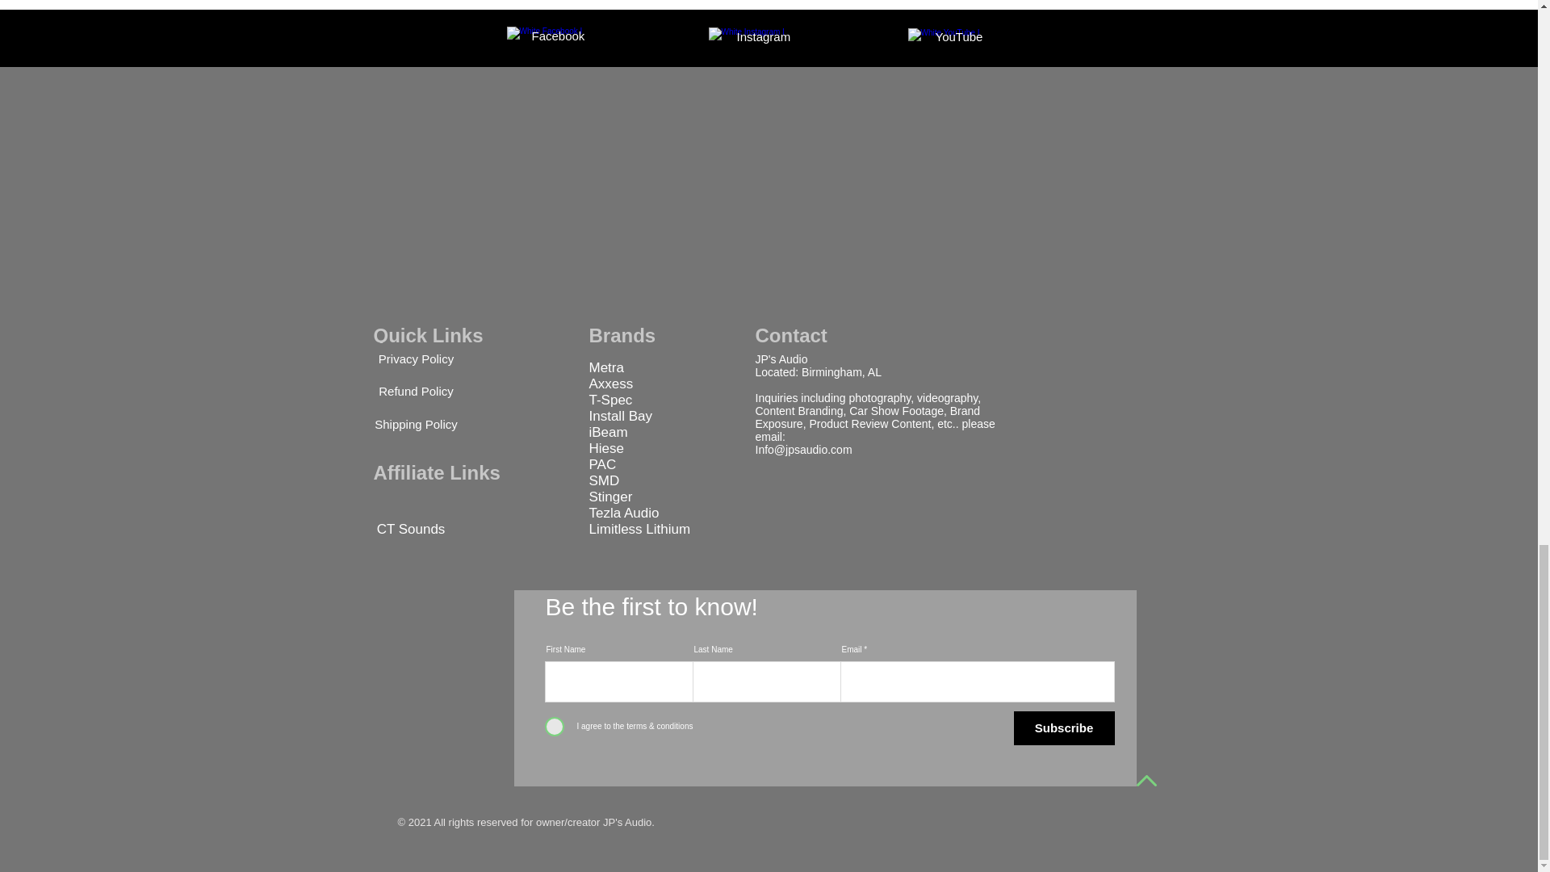 The image size is (1550, 872). What do you see at coordinates (415, 425) in the screenshot?
I see `Shipping Policy` at bounding box center [415, 425].